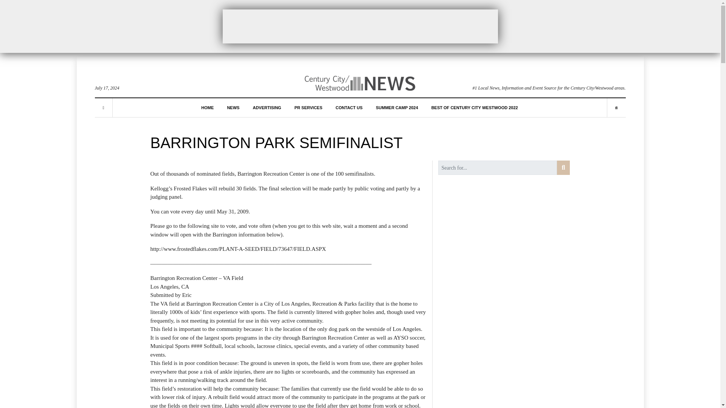  What do you see at coordinates (309, 107) in the screenshot?
I see `PR SERVICES` at bounding box center [309, 107].